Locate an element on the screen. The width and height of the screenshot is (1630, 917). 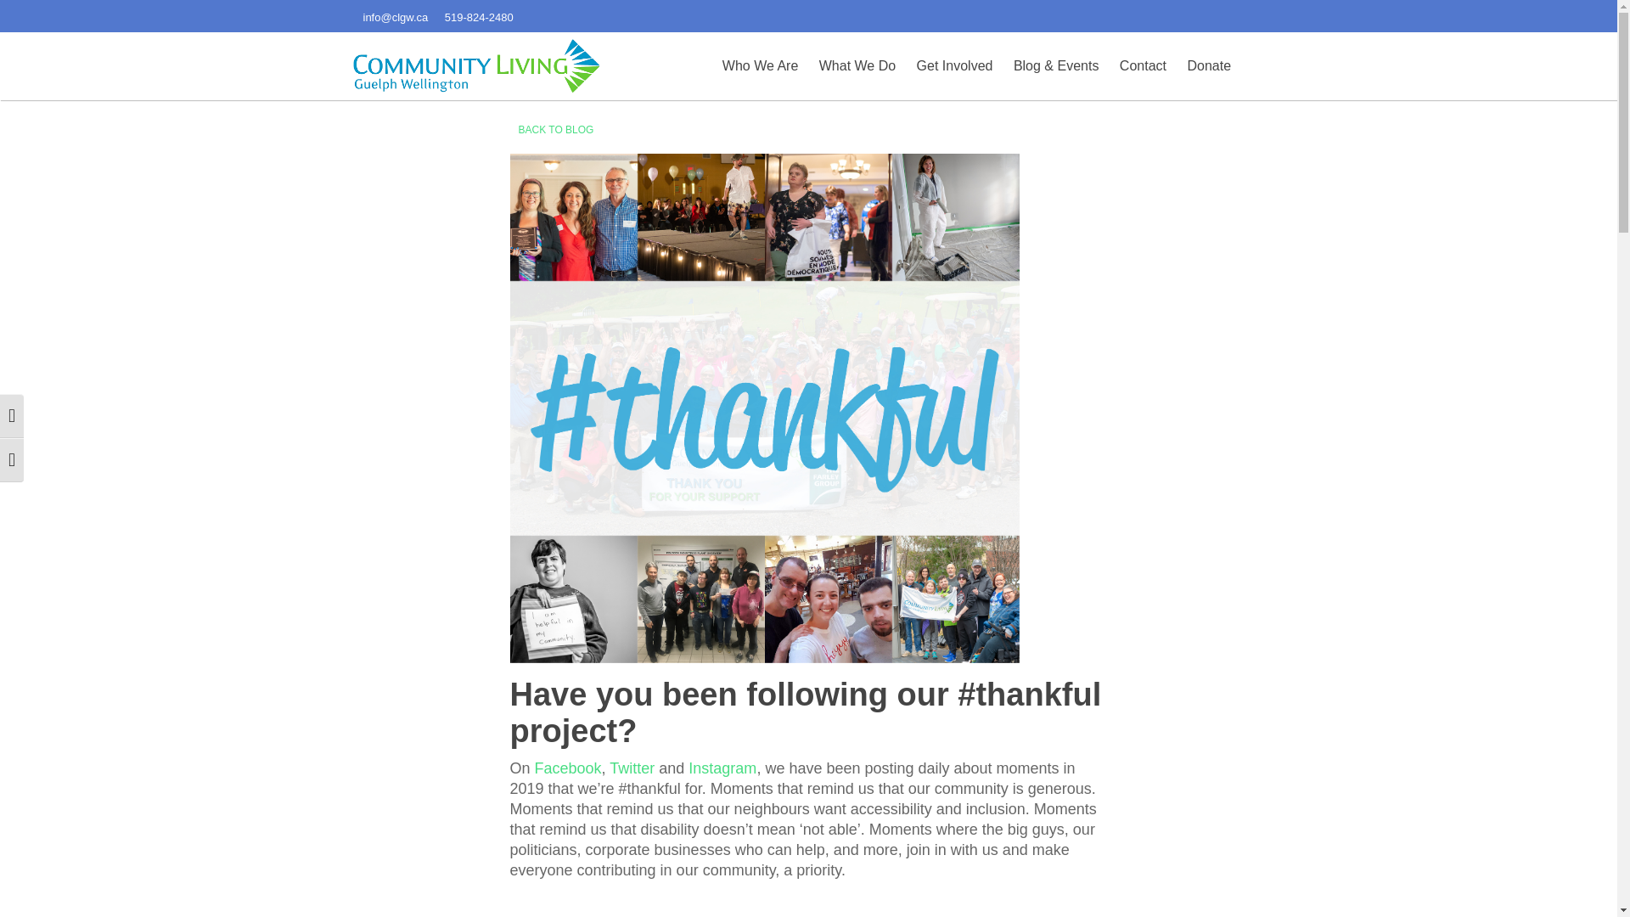
Donate is located at coordinates (1208, 66).